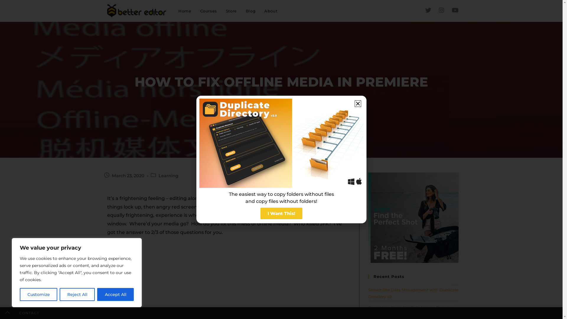  What do you see at coordinates (77, 294) in the screenshot?
I see `Reject All` at bounding box center [77, 294].